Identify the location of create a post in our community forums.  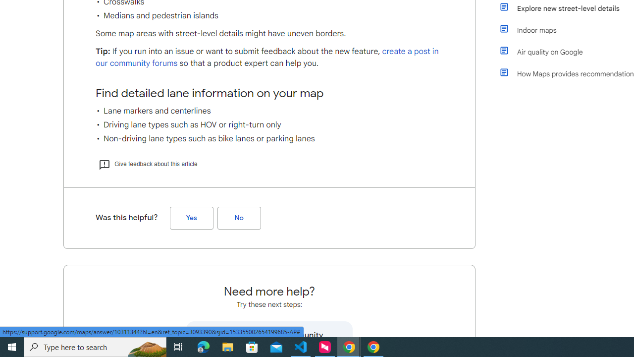
(267, 58).